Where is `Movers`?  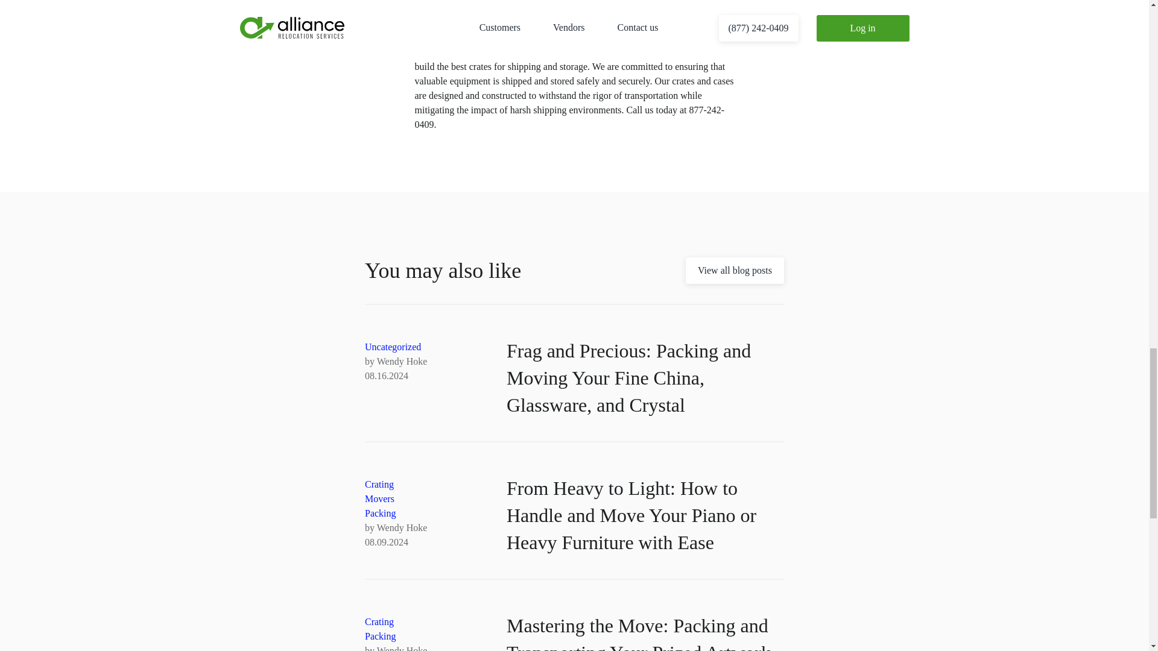
Movers is located at coordinates (379, 498).